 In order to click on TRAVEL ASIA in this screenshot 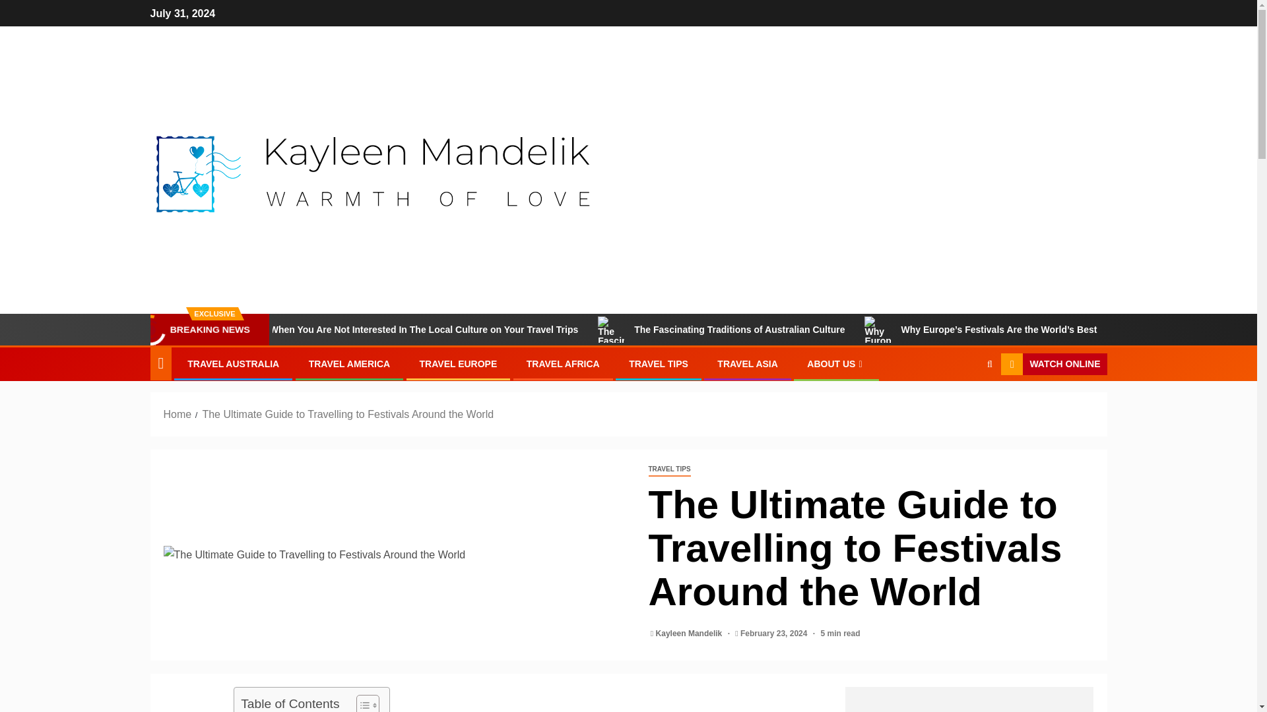, I will do `click(747, 364)`.